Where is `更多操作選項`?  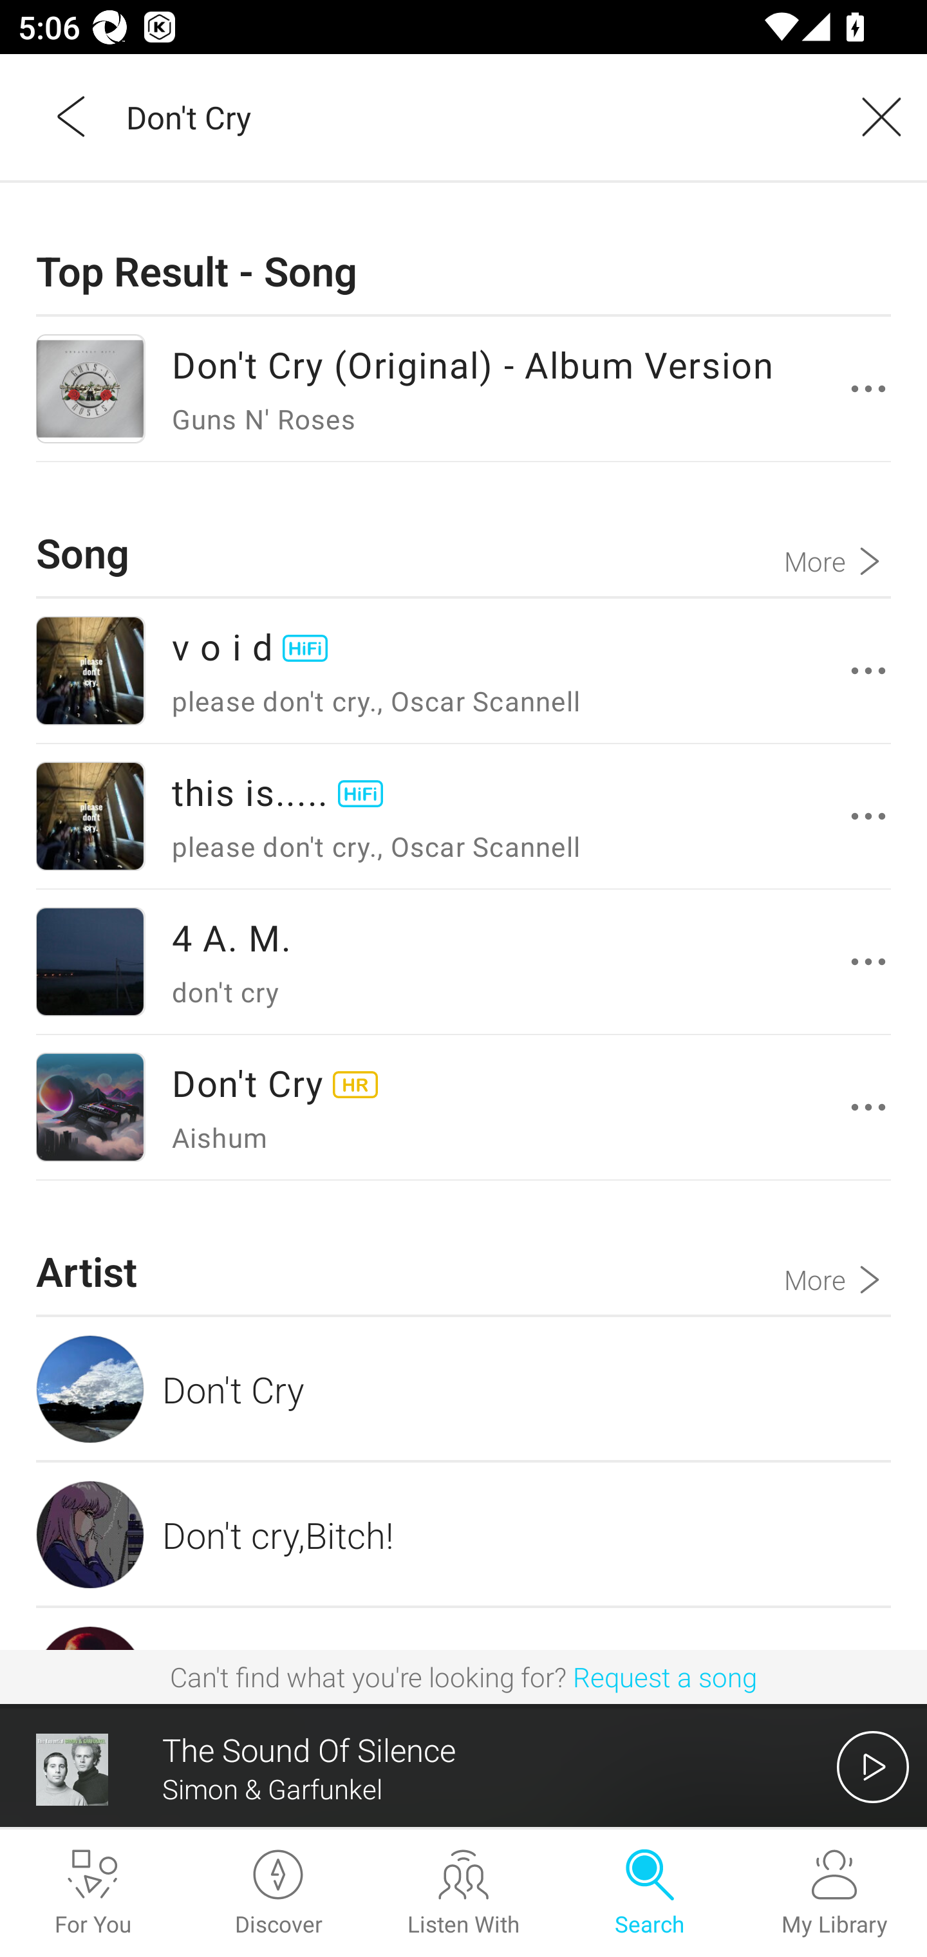
更多操作選項 is located at coordinates (868, 816).